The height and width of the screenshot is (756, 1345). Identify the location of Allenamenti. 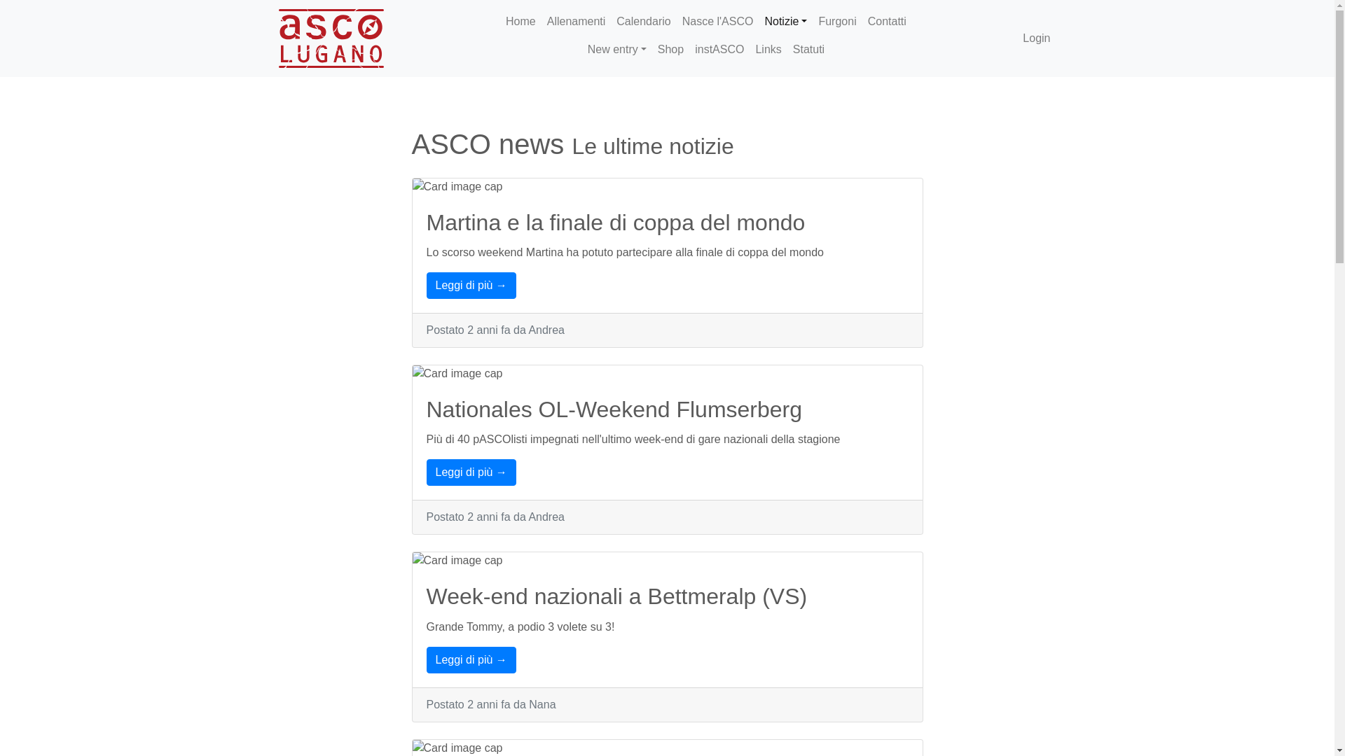
(577, 22).